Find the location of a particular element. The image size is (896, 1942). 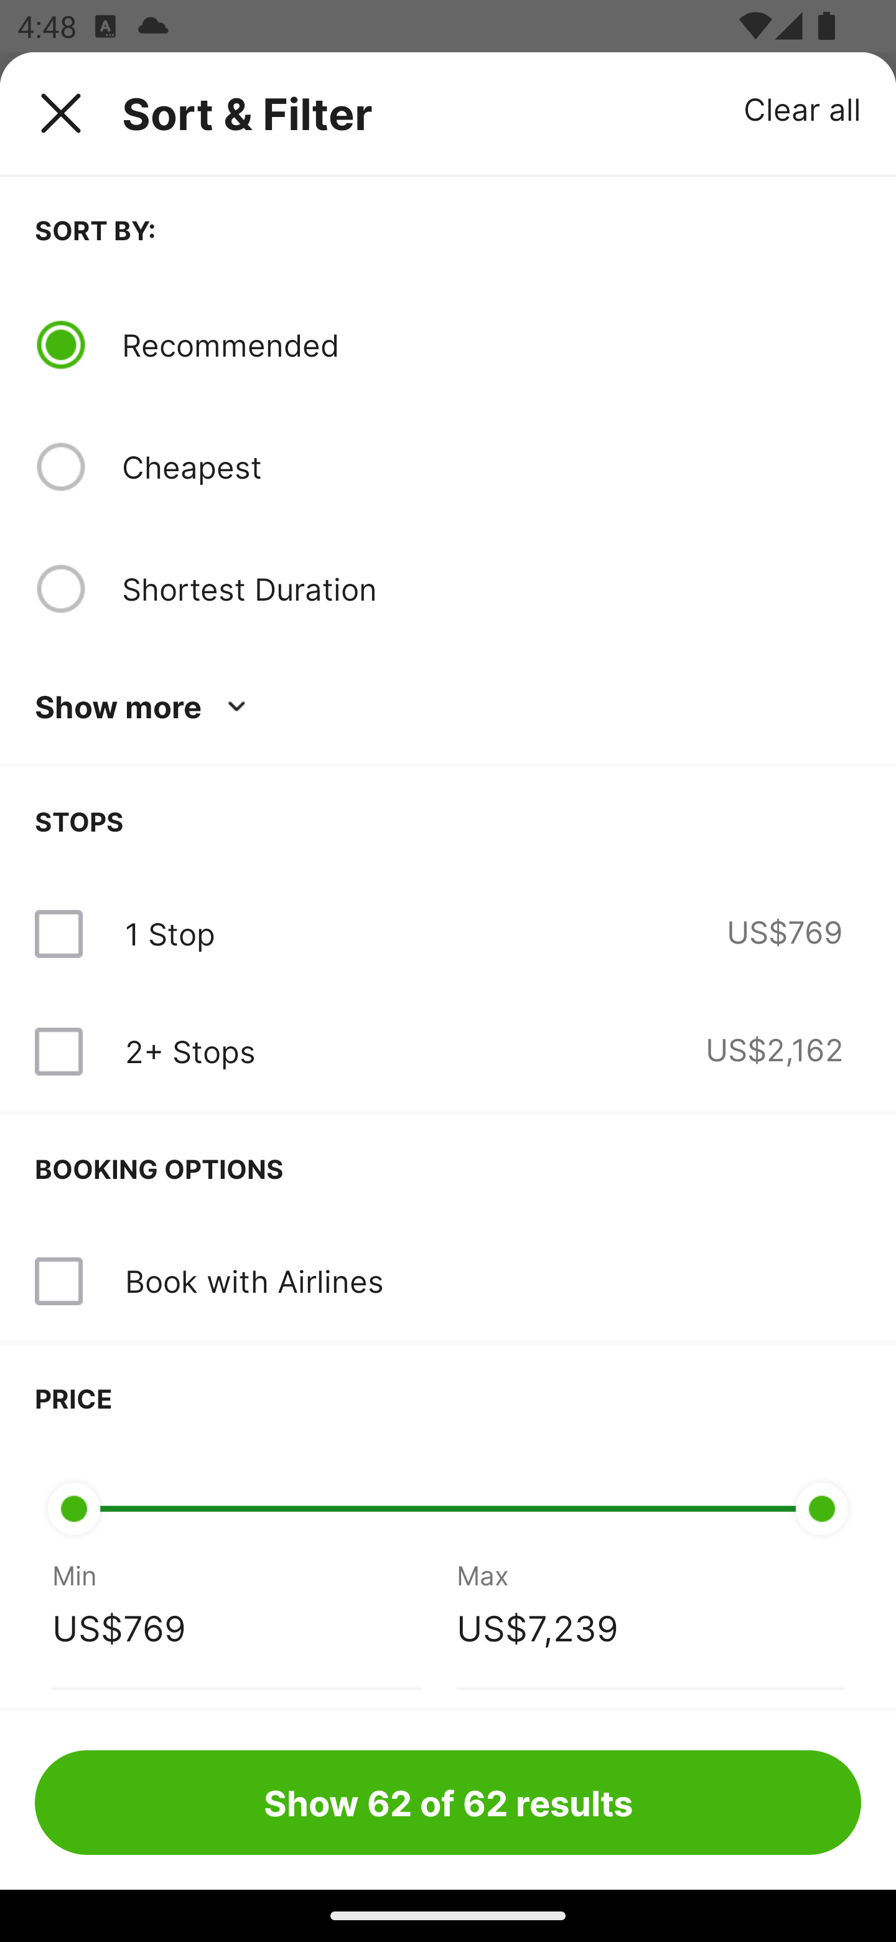

Shortest Duration is located at coordinates (448, 589).